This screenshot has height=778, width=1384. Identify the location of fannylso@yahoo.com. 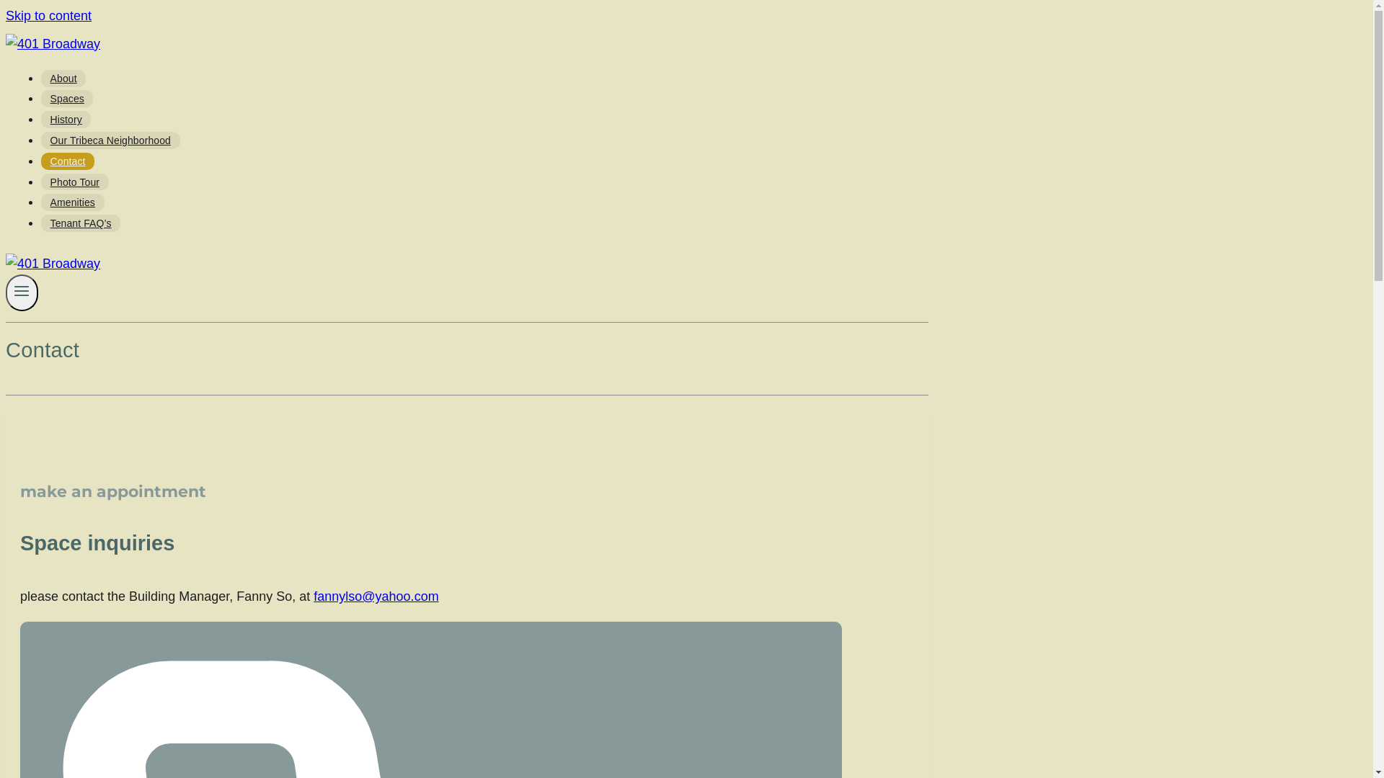
(376, 596).